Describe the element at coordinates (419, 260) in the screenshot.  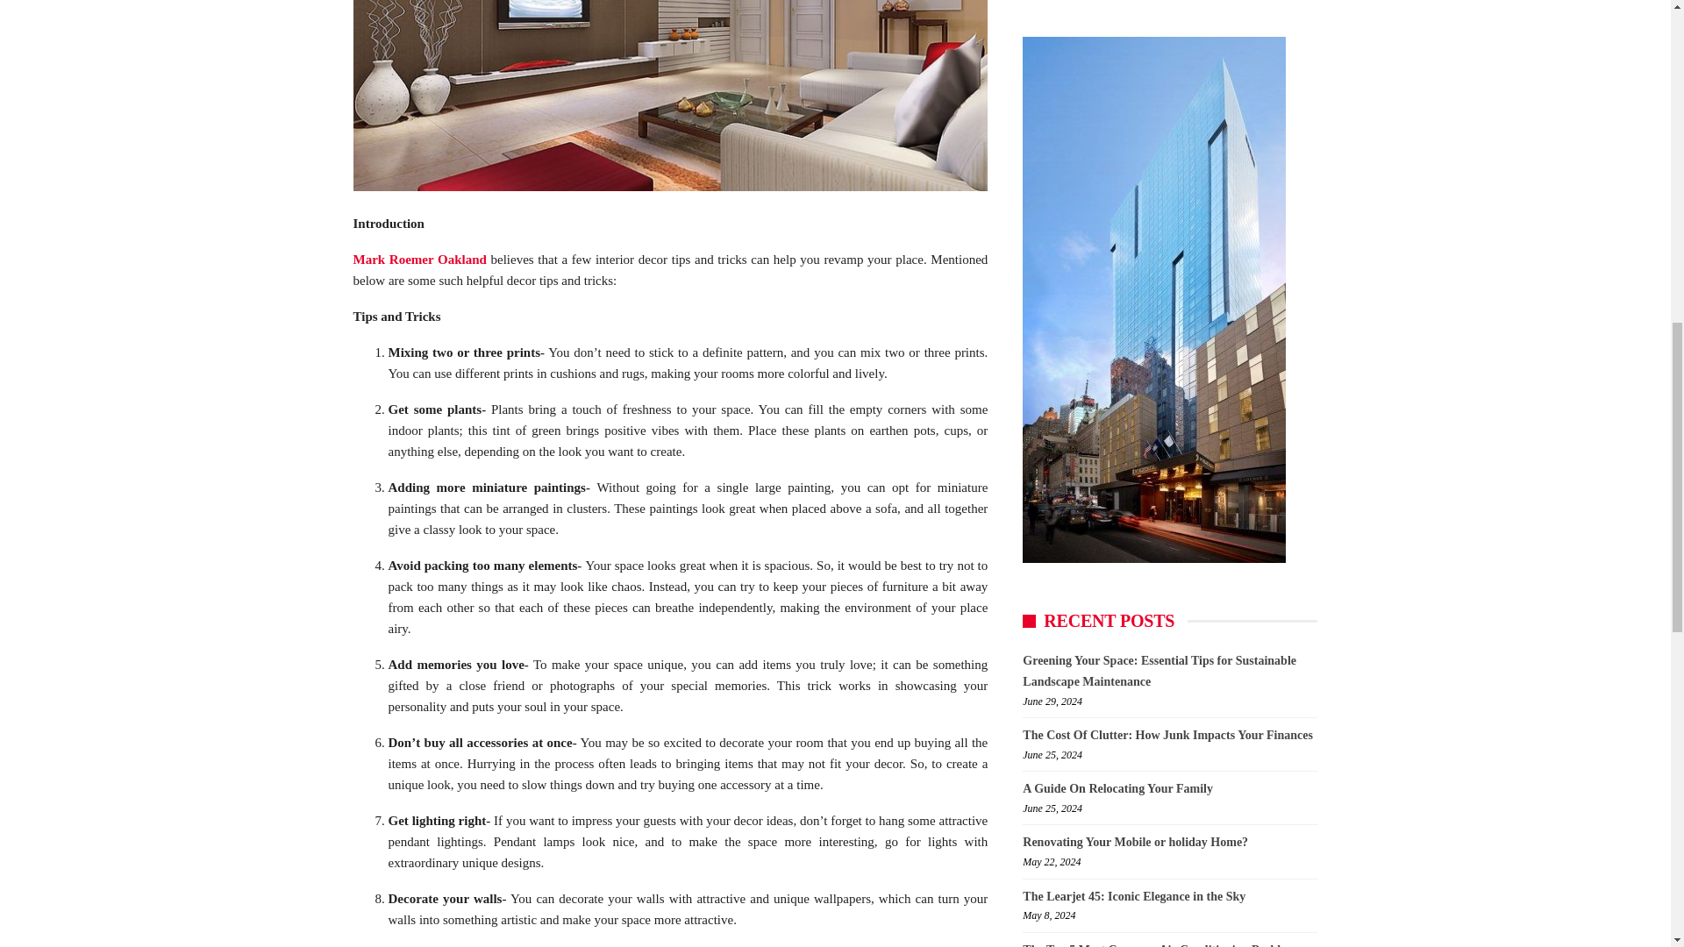
I see `Mark Roemer Oakland` at that location.